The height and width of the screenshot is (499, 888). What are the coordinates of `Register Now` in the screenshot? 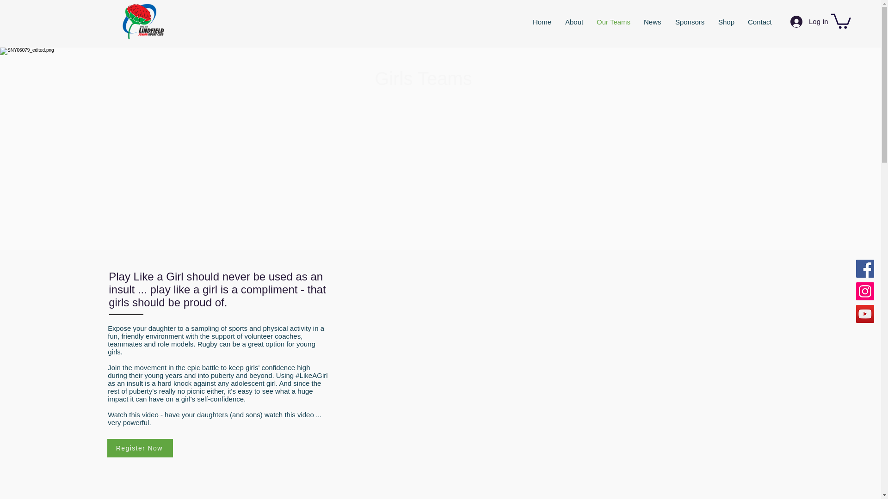 It's located at (140, 448).